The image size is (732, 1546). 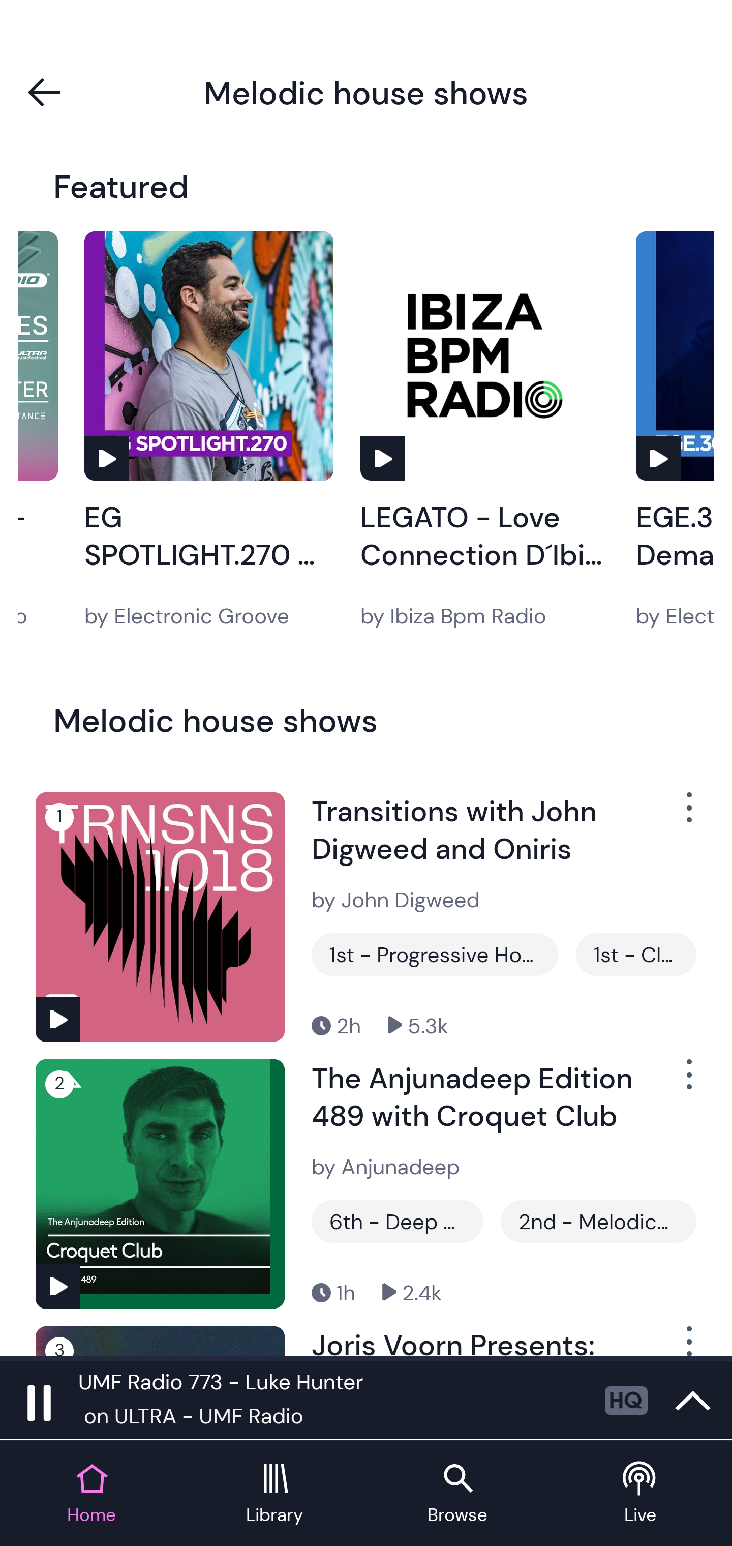 What do you see at coordinates (398, 1222) in the screenshot?
I see `6th - Deep House` at bounding box center [398, 1222].